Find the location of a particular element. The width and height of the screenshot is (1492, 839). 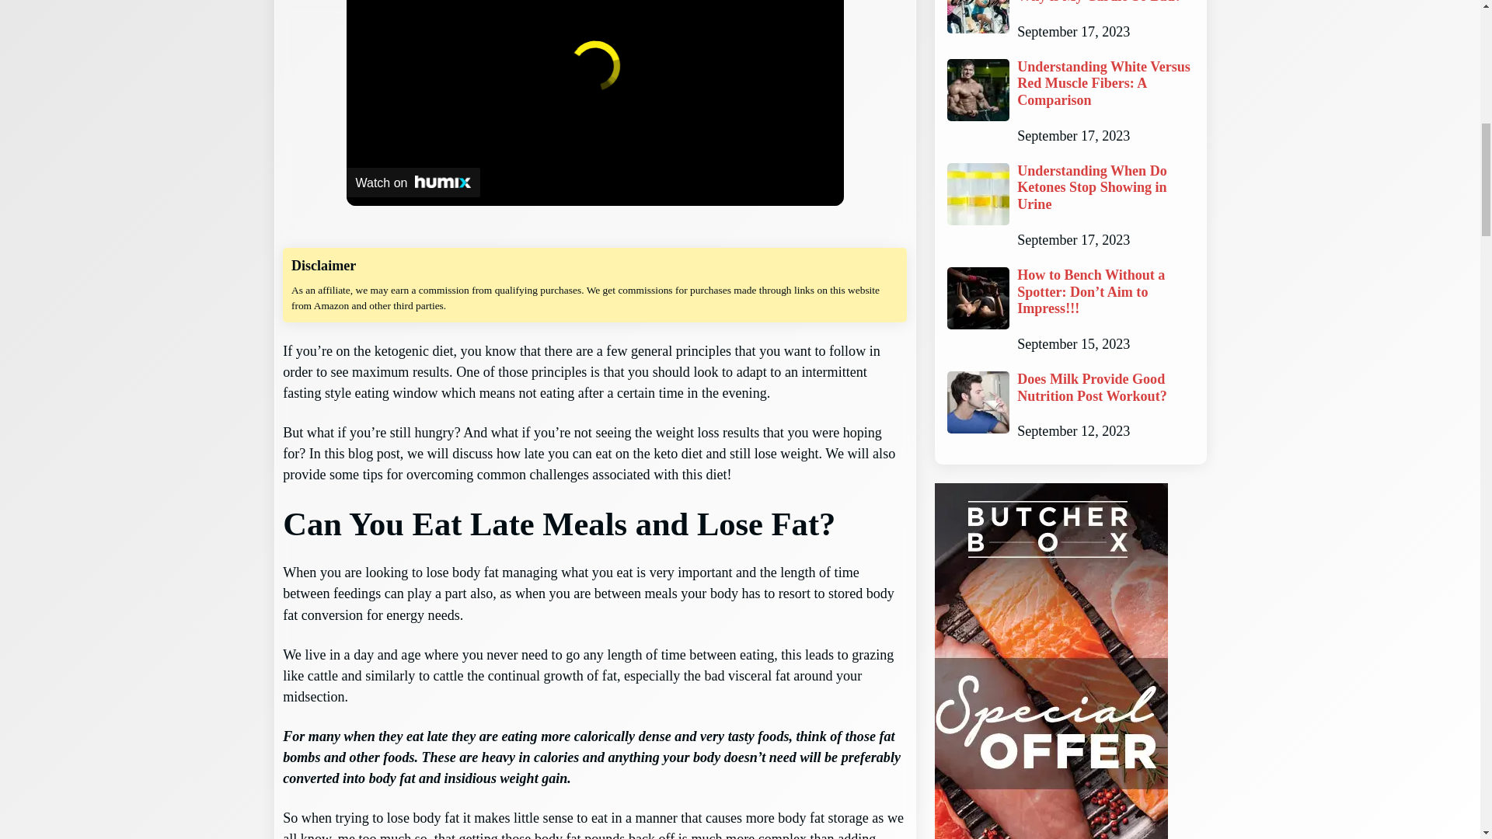

Does Milk Provide Good Nutrition Post Workout? is located at coordinates (1105, 388).